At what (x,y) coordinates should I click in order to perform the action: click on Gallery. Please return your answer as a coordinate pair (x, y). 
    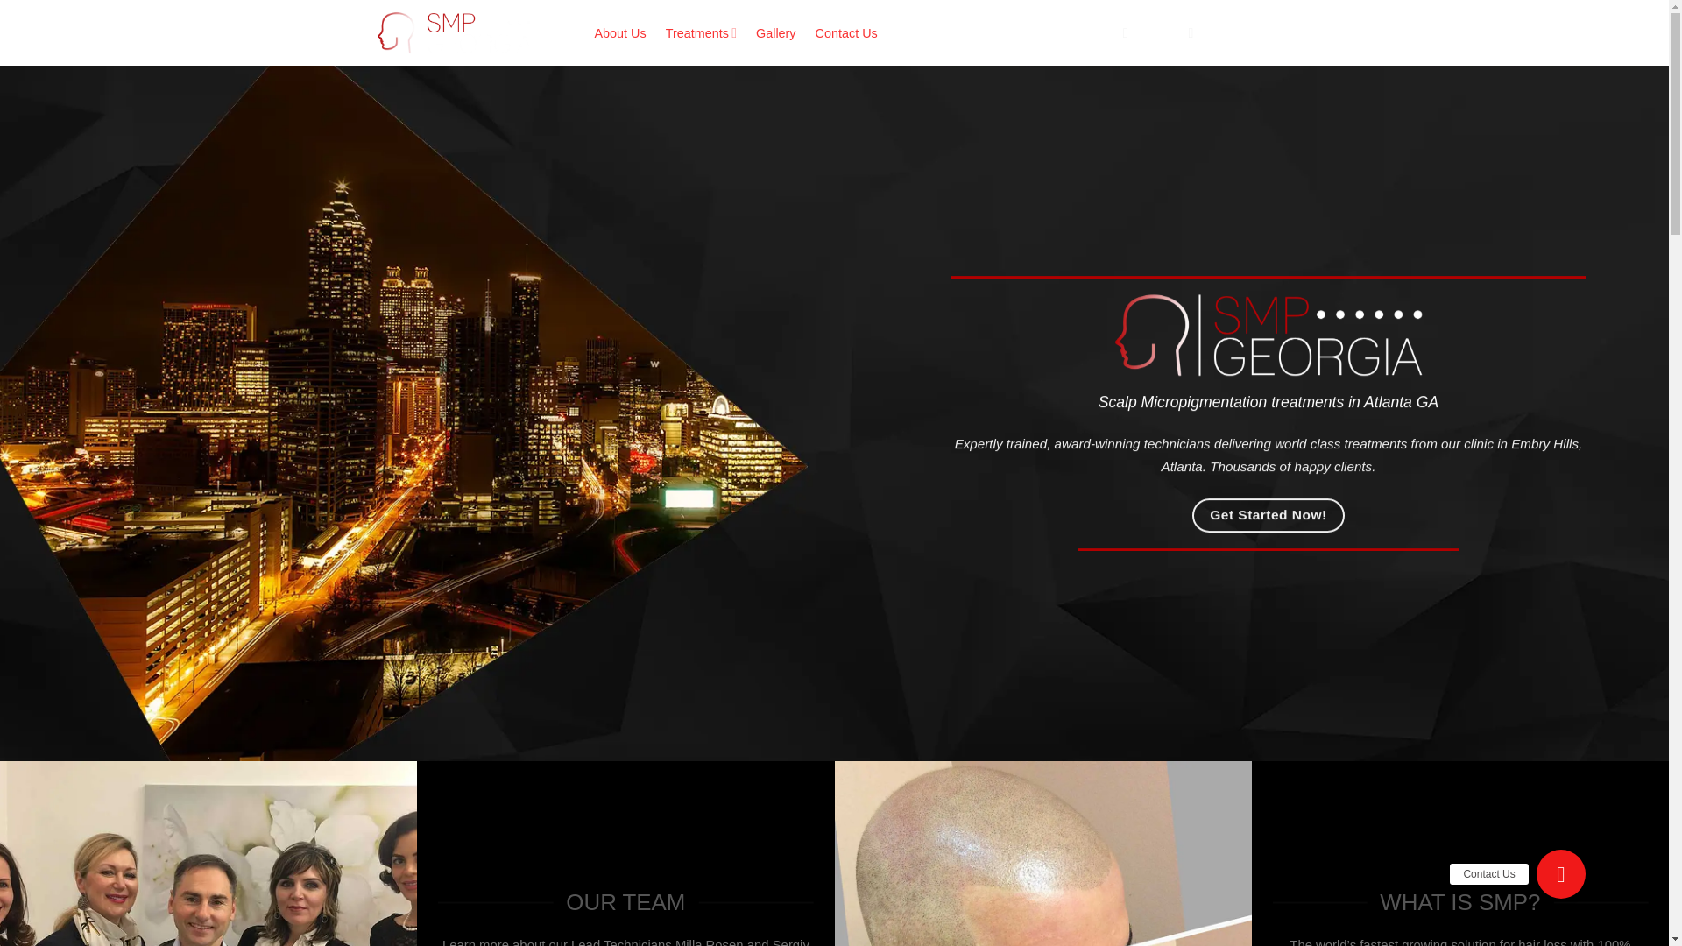
    Looking at the image, I should click on (775, 33).